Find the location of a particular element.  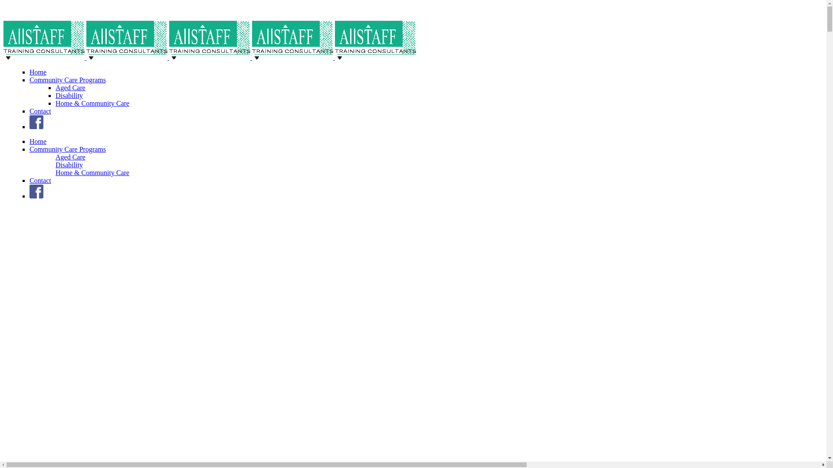

Disability is located at coordinates (69, 165).